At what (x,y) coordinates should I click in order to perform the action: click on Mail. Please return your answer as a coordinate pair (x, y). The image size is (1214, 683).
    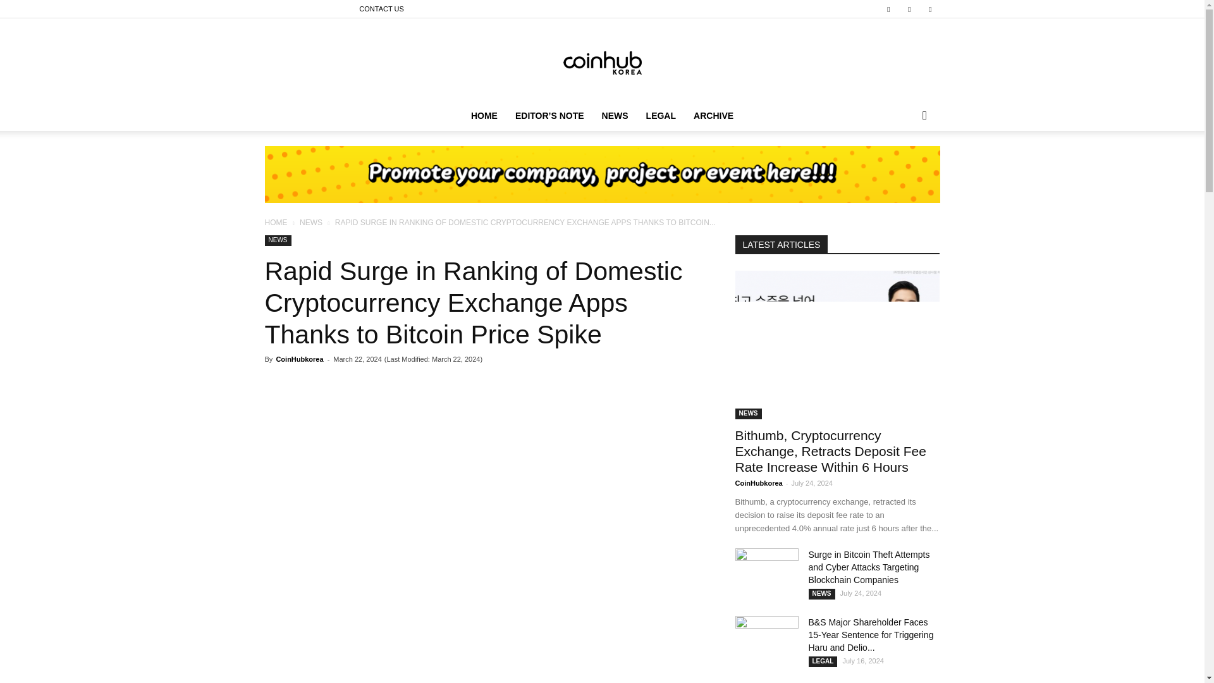
    Looking at the image, I should click on (888, 9).